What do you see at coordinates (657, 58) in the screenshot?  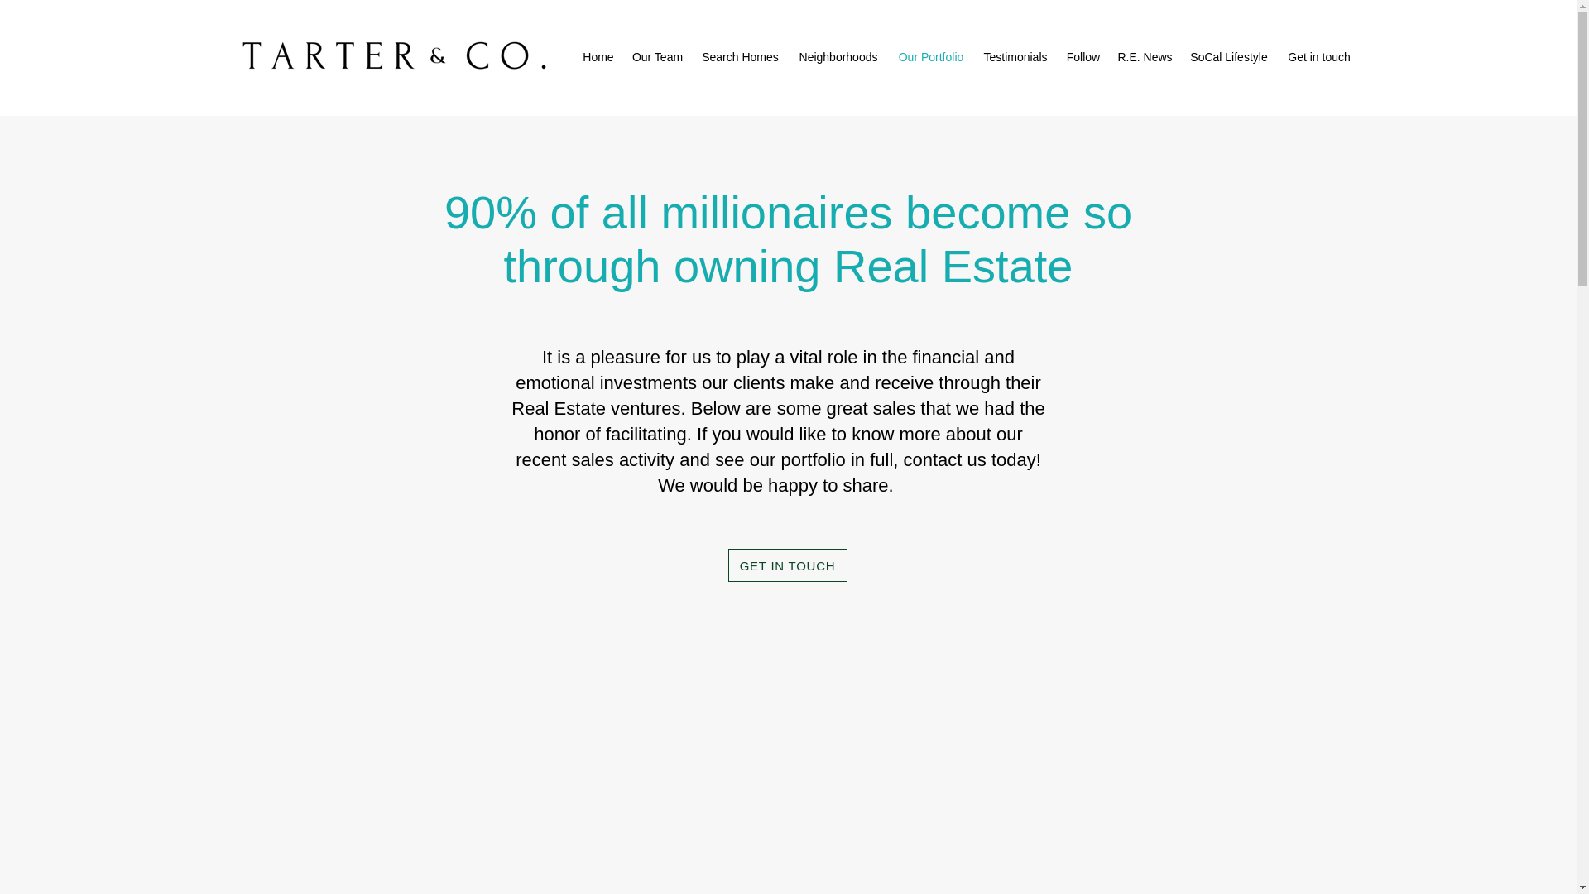 I see `Our Team` at bounding box center [657, 58].